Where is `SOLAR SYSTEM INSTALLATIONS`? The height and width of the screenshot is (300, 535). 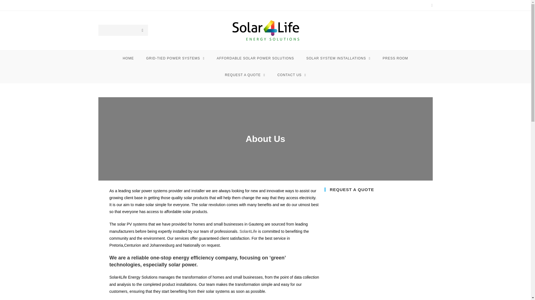 SOLAR SYSTEM INSTALLATIONS is located at coordinates (338, 58).